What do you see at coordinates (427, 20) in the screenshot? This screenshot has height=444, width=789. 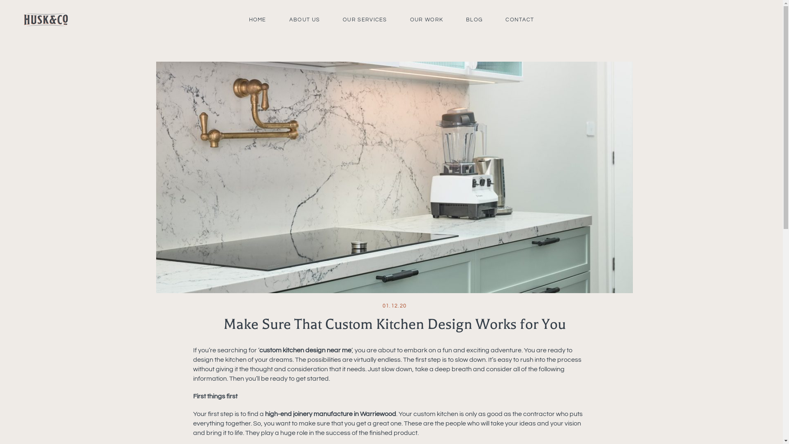 I see `OUR WORK` at bounding box center [427, 20].